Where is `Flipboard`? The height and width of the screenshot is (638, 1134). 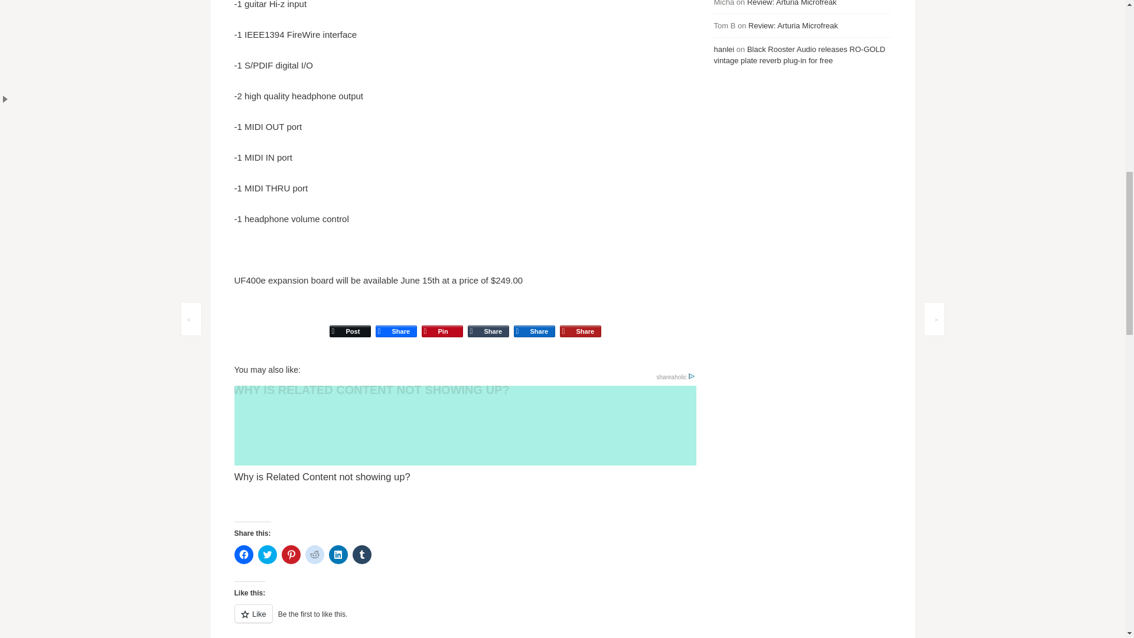
Flipboard is located at coordinates (580, 320).